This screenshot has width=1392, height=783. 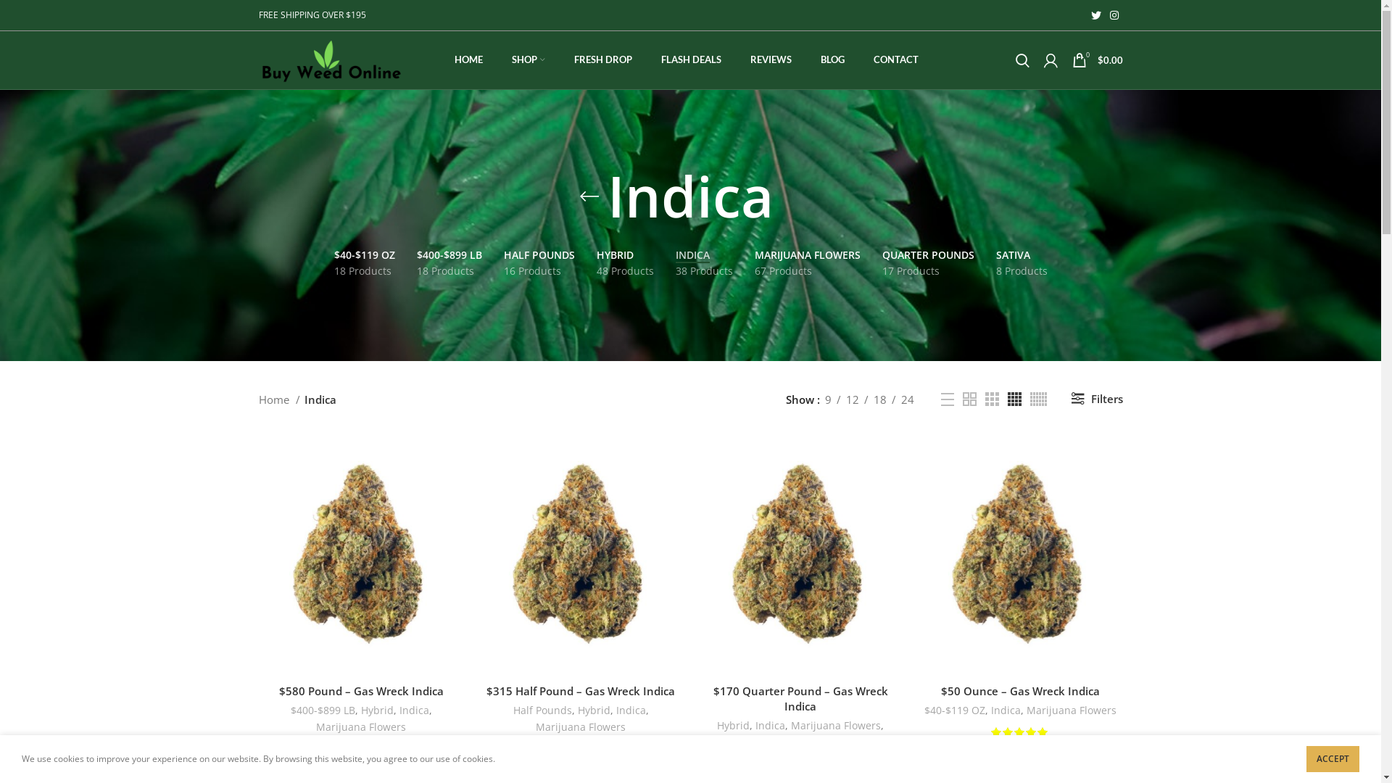 What do you see at coordinates (322, 710) in the screenshot?
I see `$400-$899 LB` at bounding box center [322, 710].